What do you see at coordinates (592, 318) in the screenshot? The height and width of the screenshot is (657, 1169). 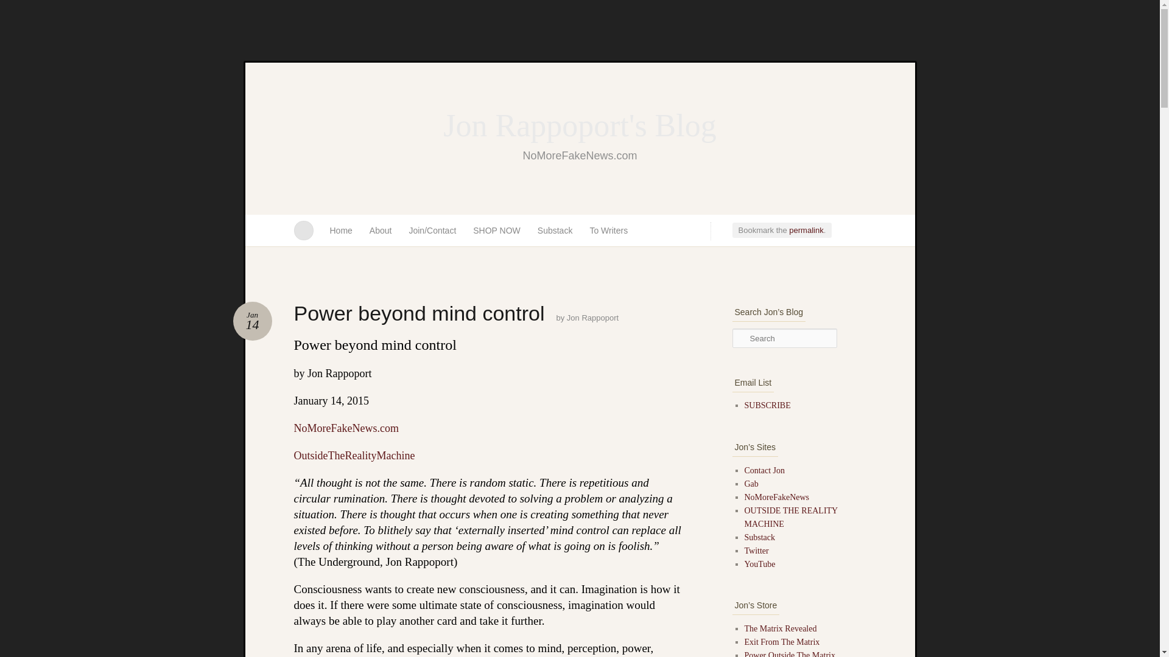 I see `To Writers` at bounding box center [592, 318].